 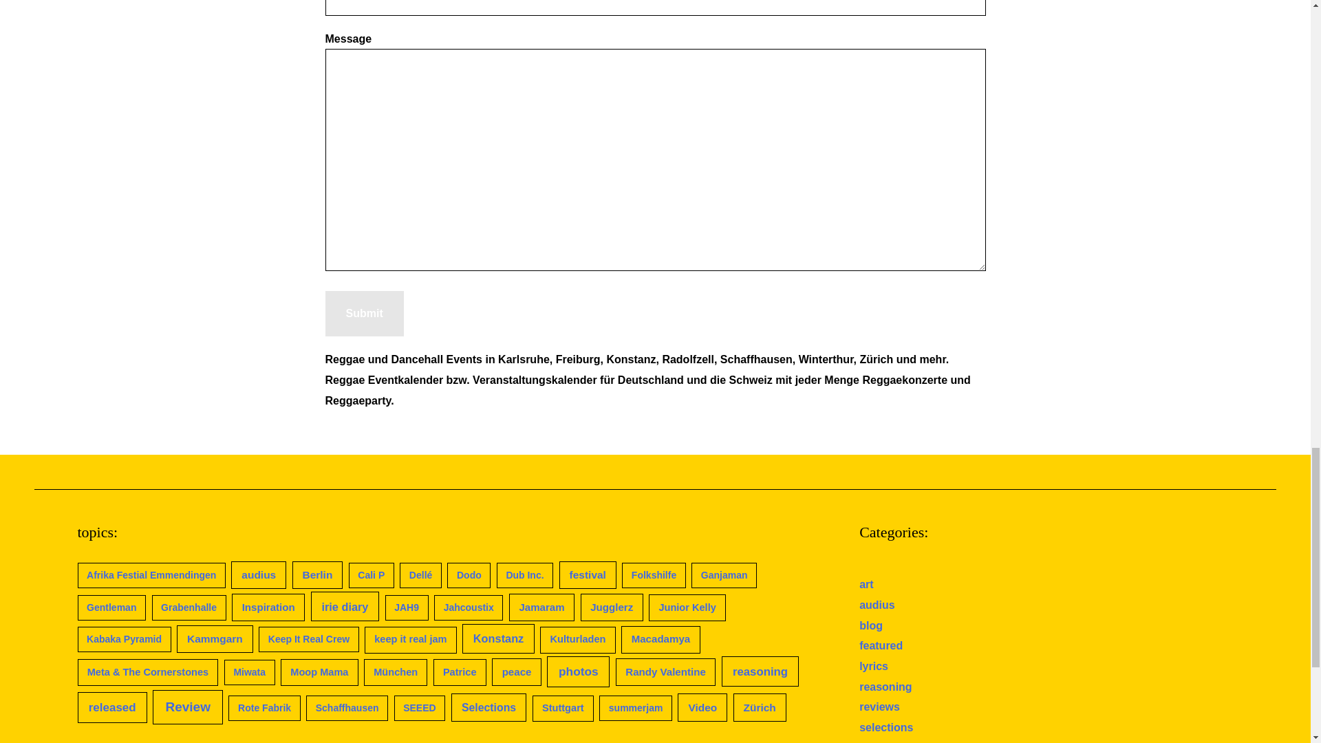 I want to click on Dub Inc., so click(x=524, y=575).